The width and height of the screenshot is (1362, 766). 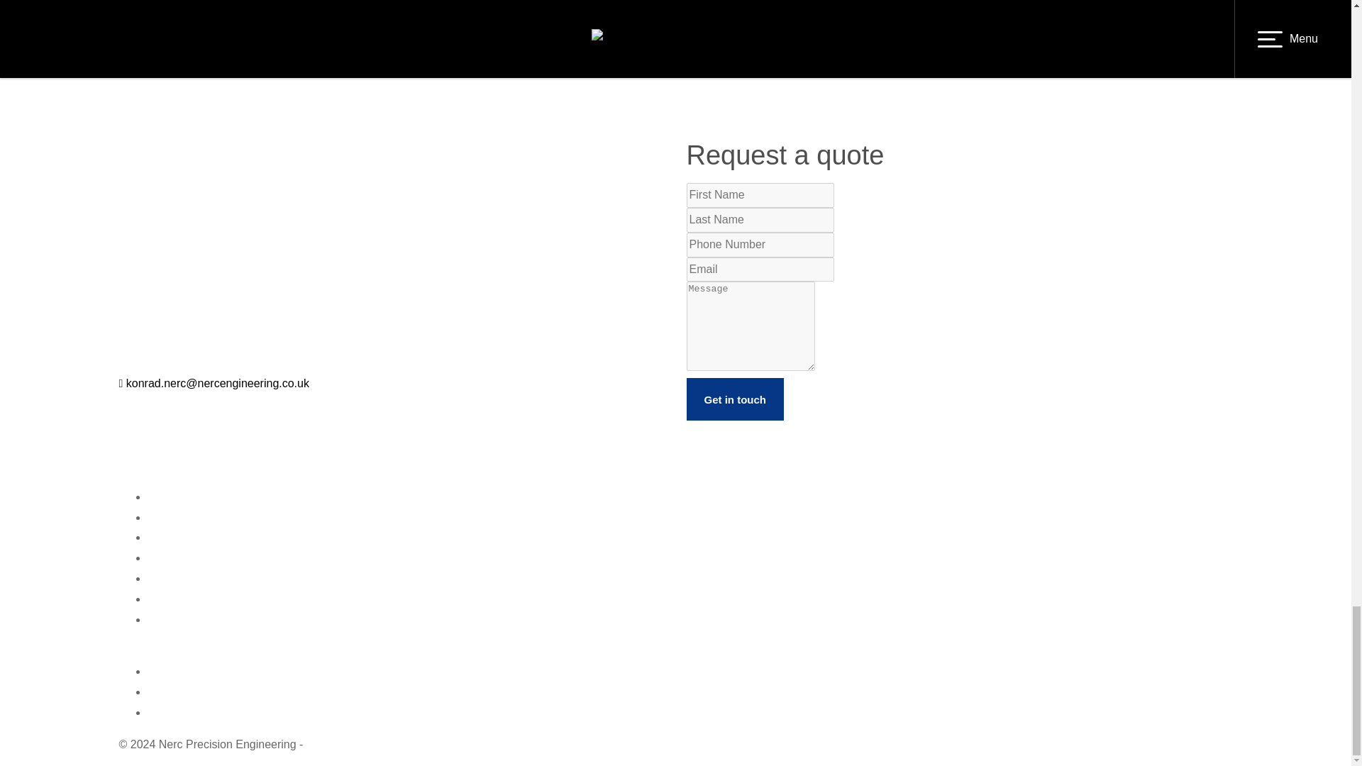 I want to click on About us, so click(x=169, y=517).